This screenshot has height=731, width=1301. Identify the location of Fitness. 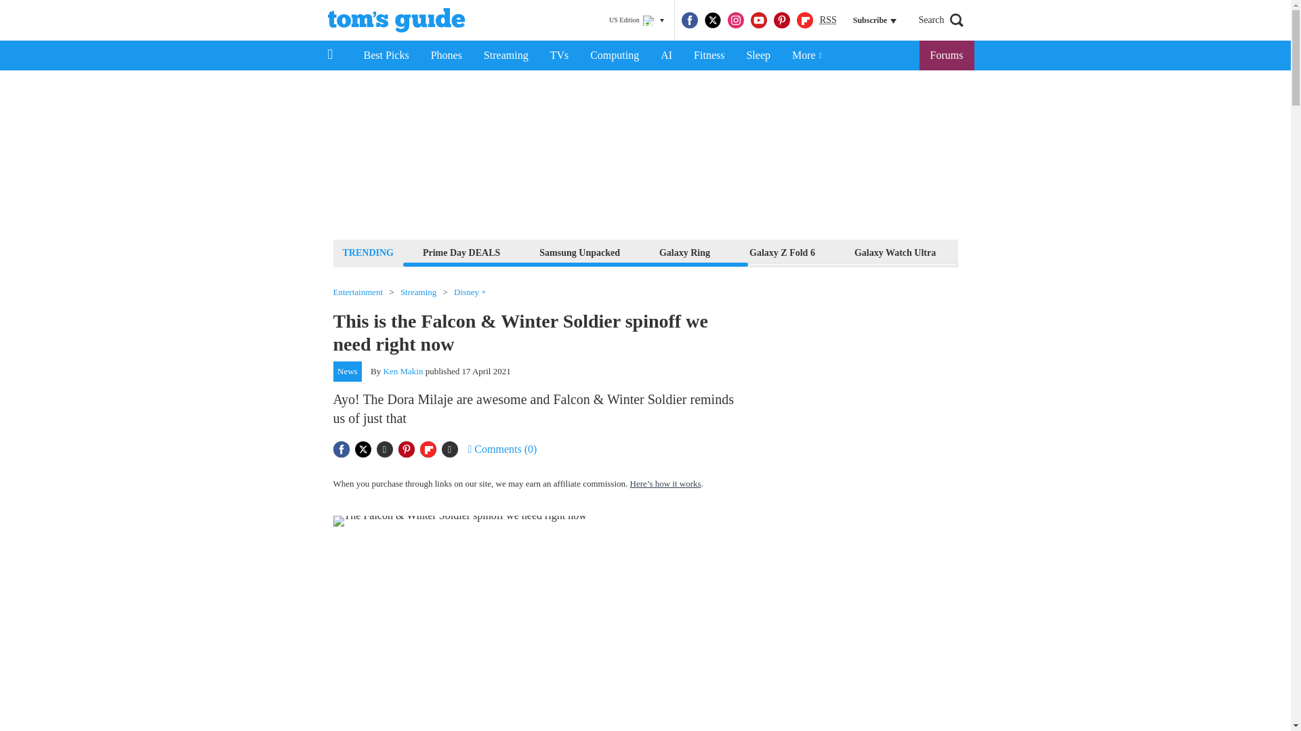
(709, 56).